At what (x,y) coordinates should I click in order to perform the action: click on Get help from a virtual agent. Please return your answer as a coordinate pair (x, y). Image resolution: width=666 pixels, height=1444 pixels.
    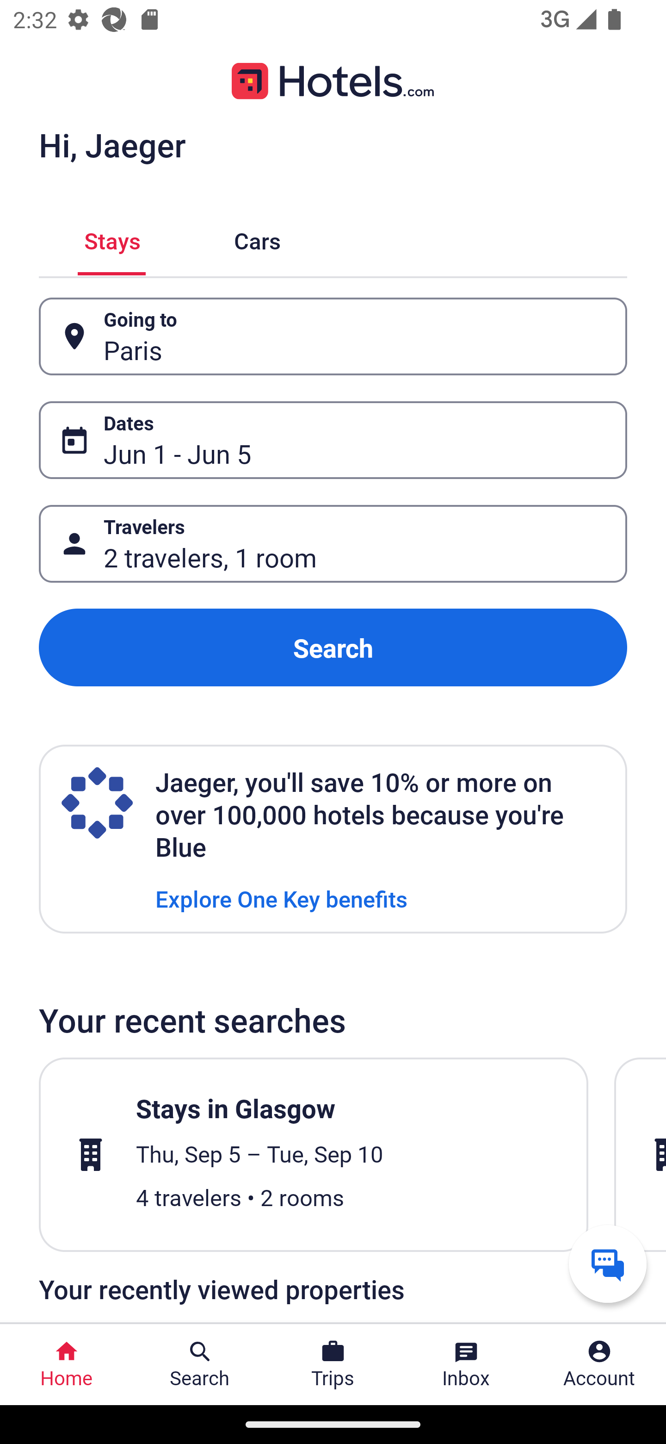
    Looking at the image, I should click on (608, 1263).